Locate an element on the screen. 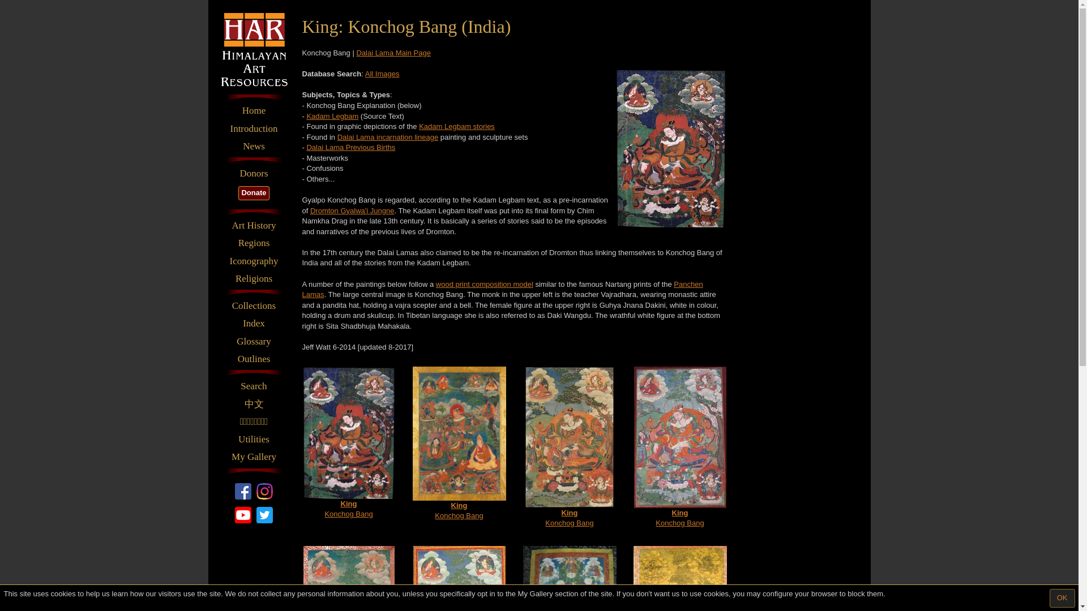  My Gallery is located at coordinates (254, 457).